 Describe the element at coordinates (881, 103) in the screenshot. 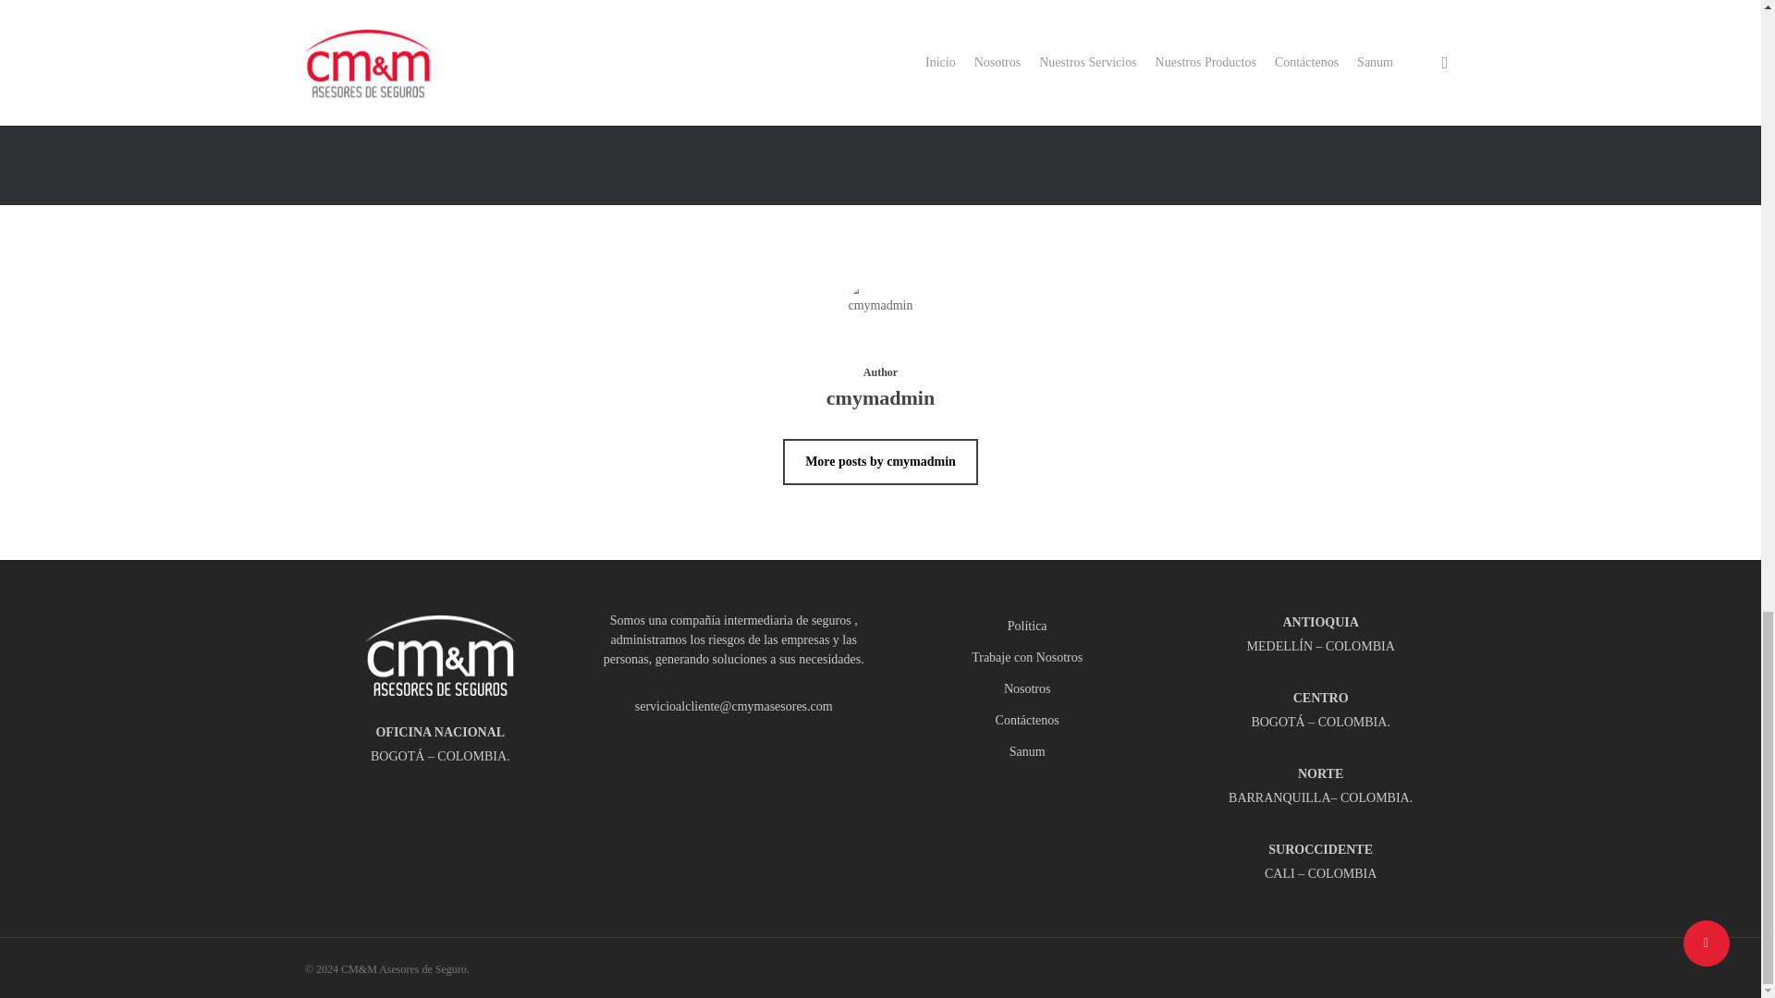

I see `SBOBET Relevant Articles` at that location.